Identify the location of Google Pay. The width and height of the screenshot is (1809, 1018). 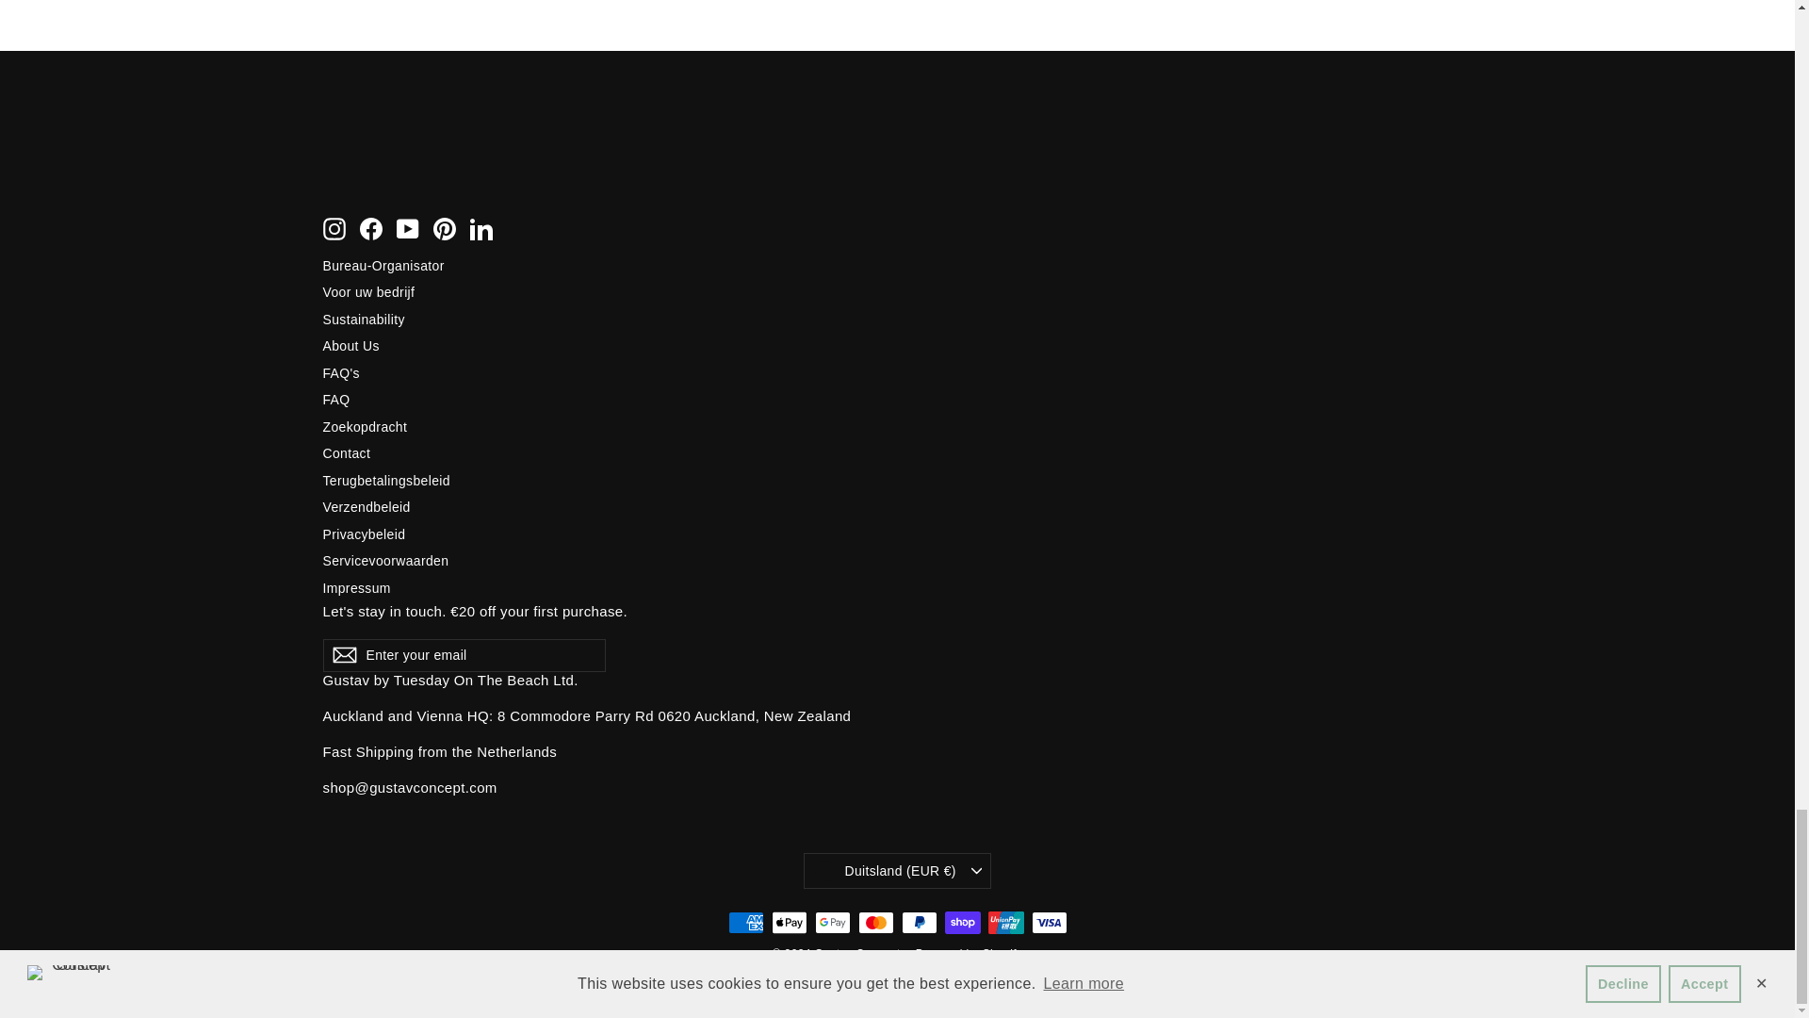
(832, 922).